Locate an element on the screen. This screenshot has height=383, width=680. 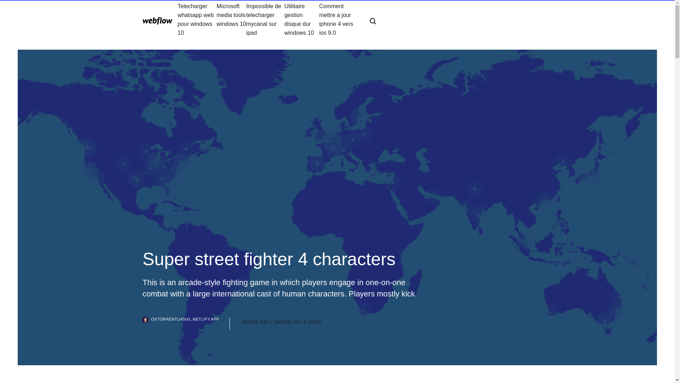
Impossible de telecharger mycanal sur ipad is located at coordinates (265, 19).